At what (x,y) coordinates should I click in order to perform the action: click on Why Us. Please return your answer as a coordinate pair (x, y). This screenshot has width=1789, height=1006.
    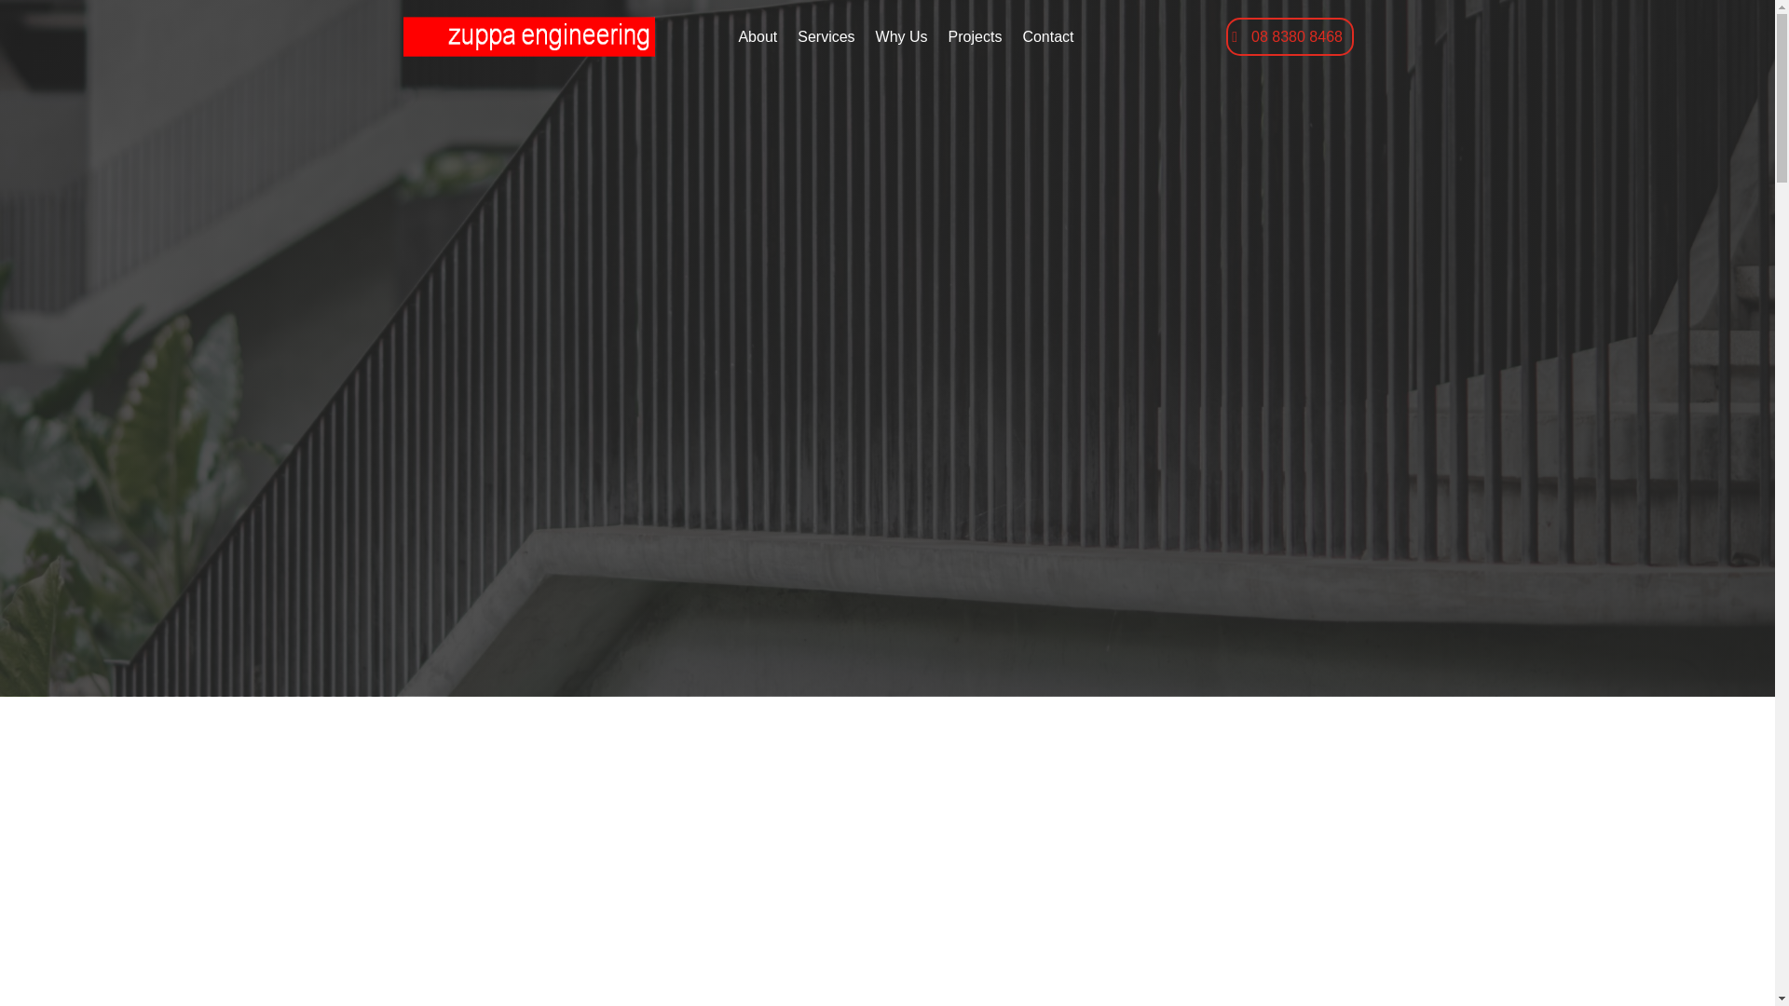
    Looking at the image, I should click on (902, 40).